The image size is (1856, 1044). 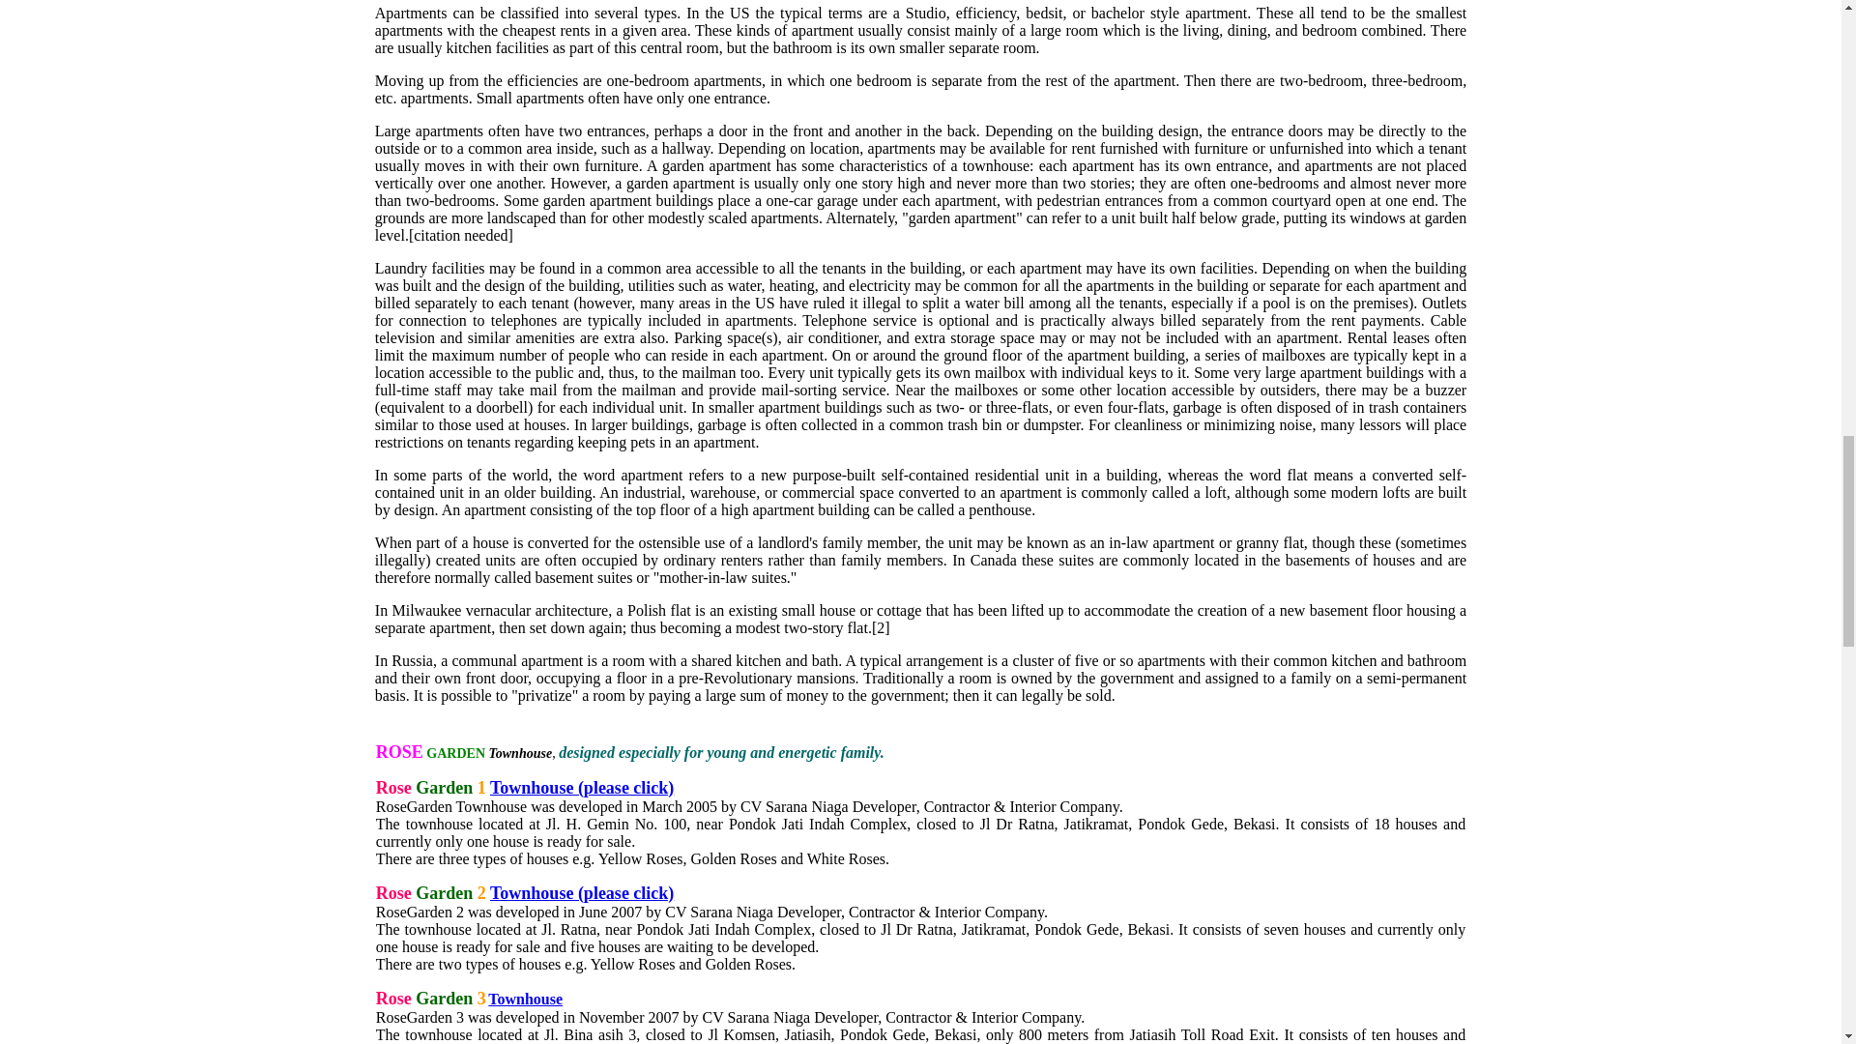 I want to click on Townhouse, so click(x=524, y=999).